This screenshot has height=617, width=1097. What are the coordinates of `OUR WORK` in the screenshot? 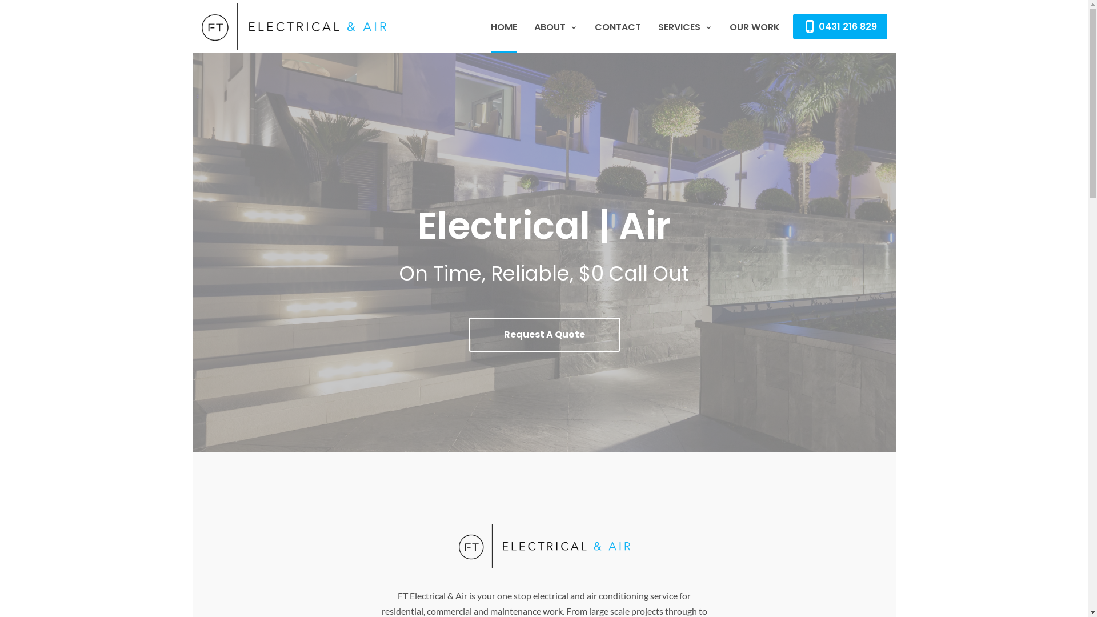 It's located at (755, 26).